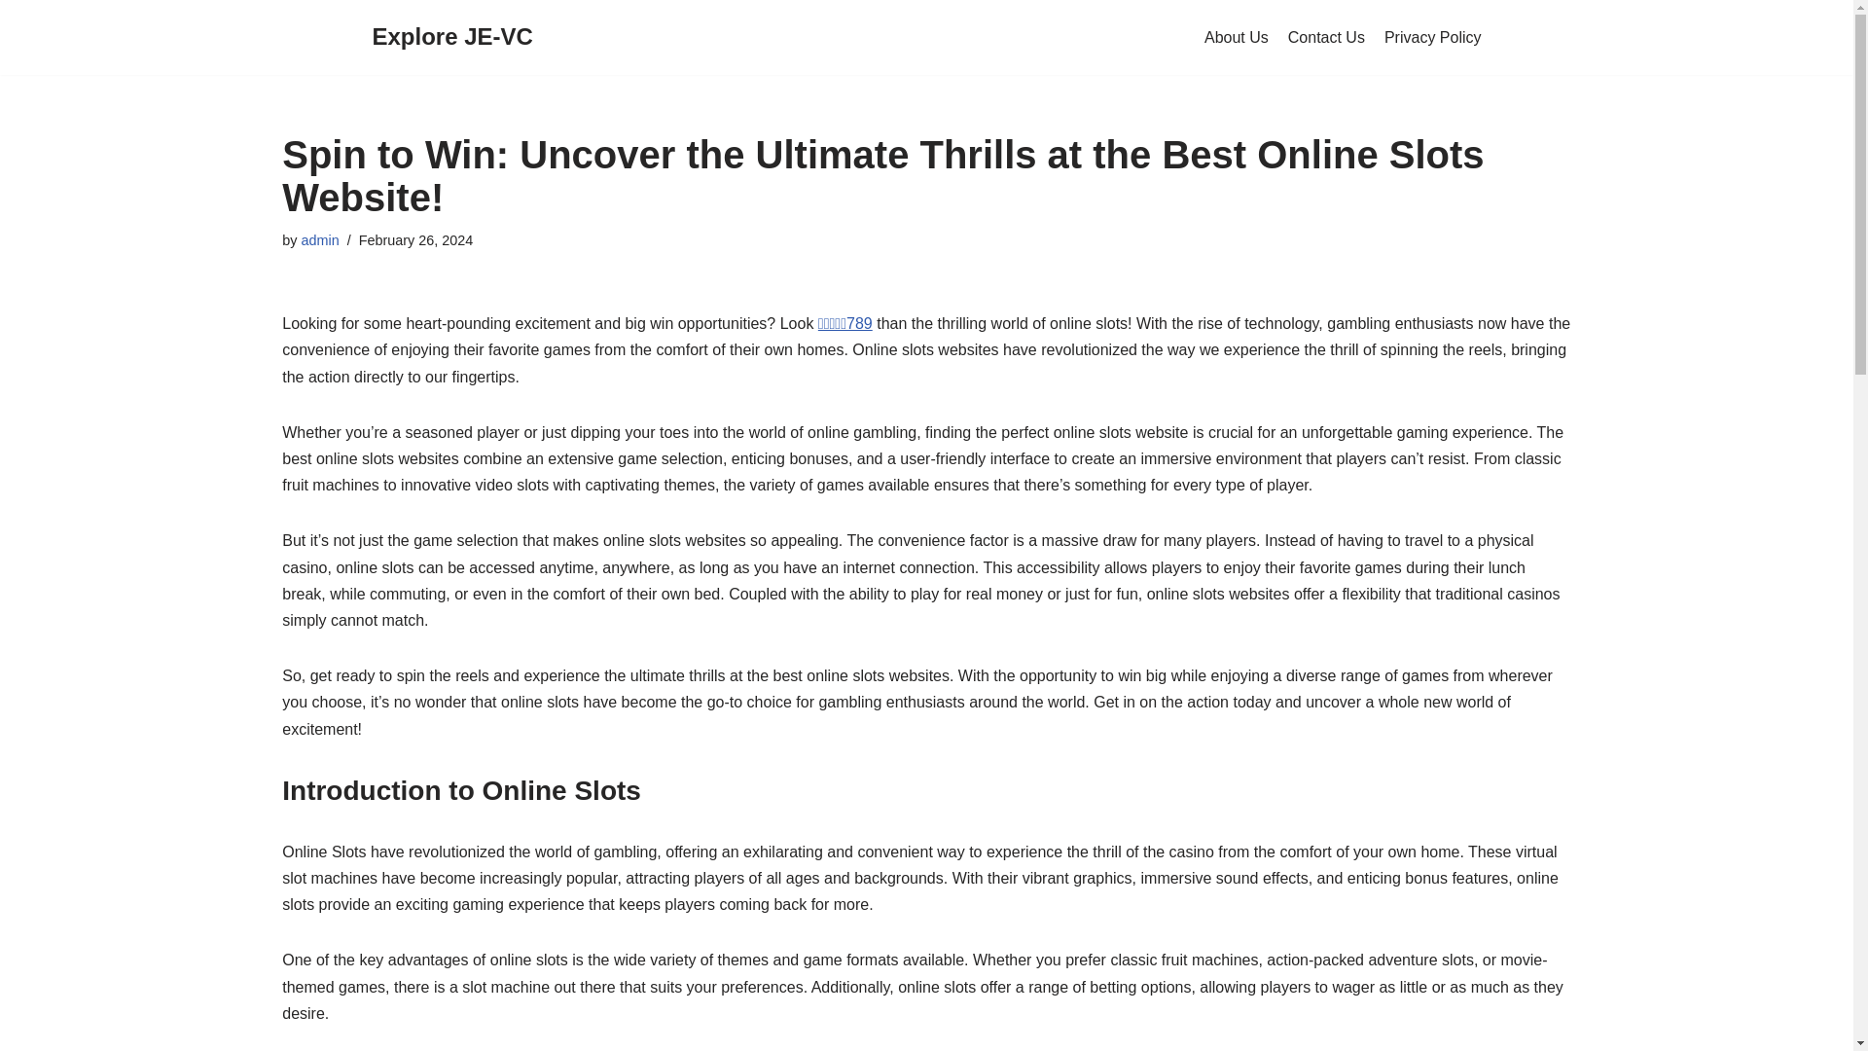 The width and height of the screenshot is (1868, 1051). What do you see at coordinates (1432, 37) in the screenshot?
I see `Privacy Policy` at bounding box center [1432, 37].